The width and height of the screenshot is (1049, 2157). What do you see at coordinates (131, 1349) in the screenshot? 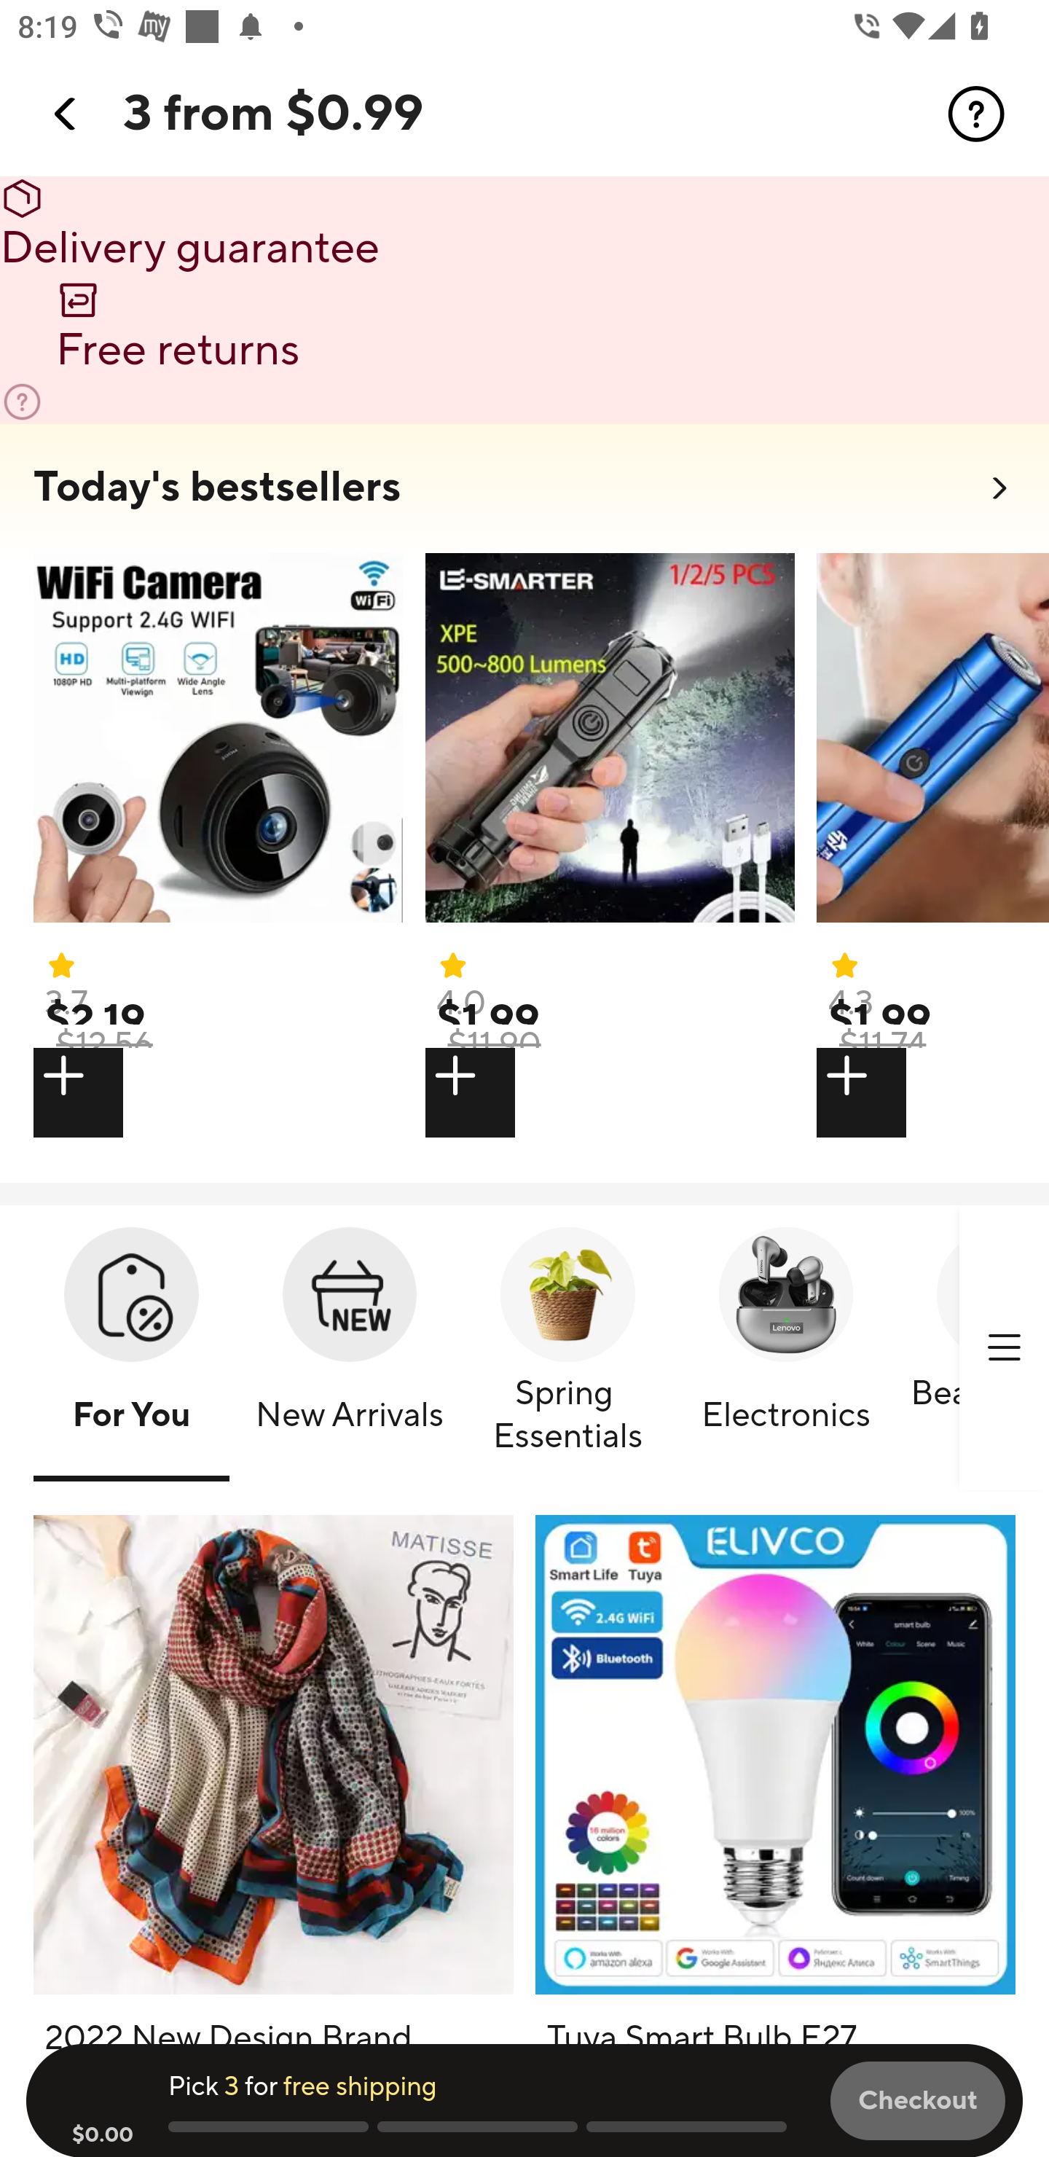
I see `144x144.png_ For You` at bounding box center [131, 1349].